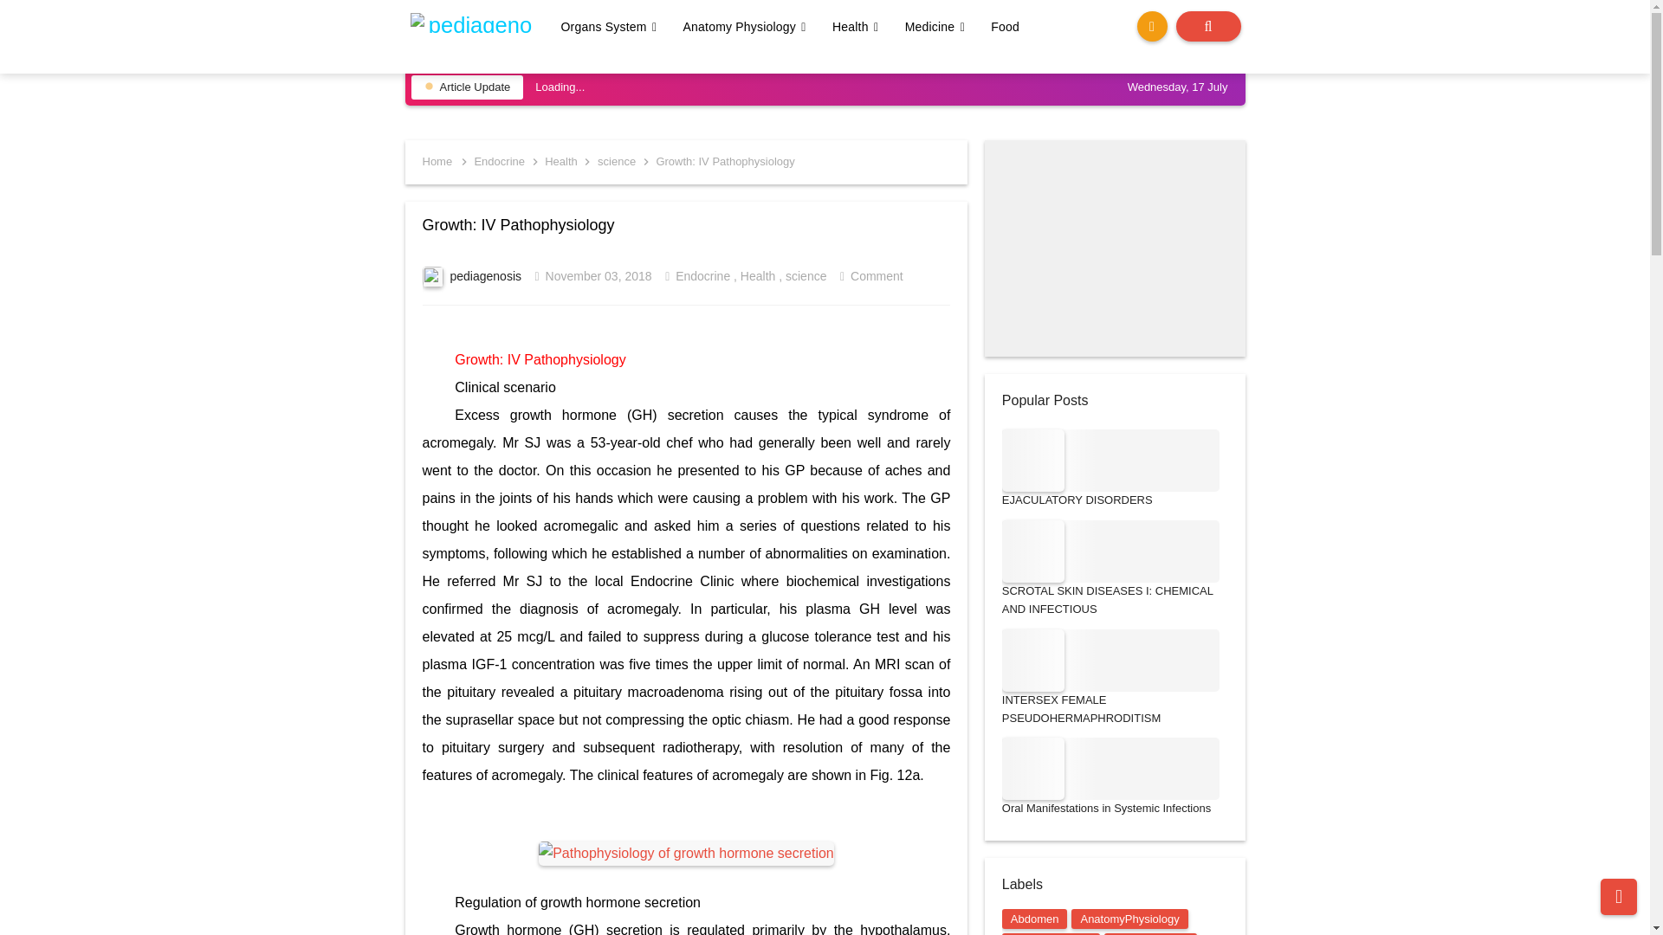  What do you see at coordinates (1032, 551) in the screenshot?
I see `SCROTAL SKIN DISEASES I: CHEMICAL AND INFECTIOUS` at bounding box center [1032, 551].